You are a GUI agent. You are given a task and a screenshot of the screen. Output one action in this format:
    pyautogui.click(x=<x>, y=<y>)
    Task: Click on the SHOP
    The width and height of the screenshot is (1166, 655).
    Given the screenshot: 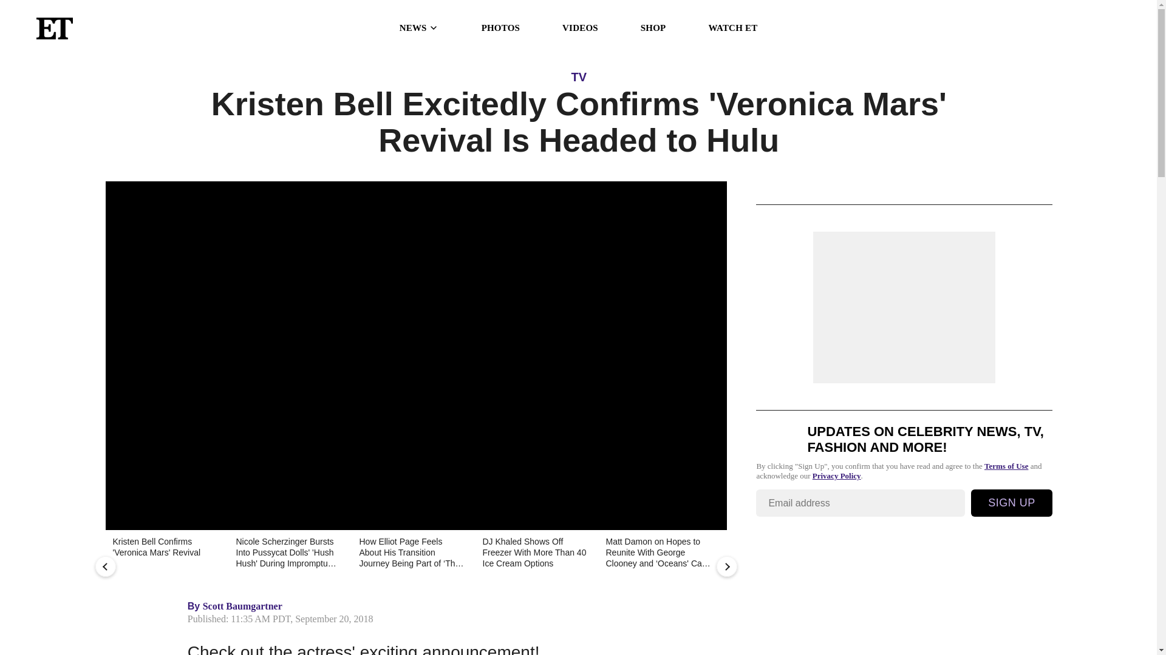 What is the action you would take?
    pyautogui.click(x=653, y=28)
    